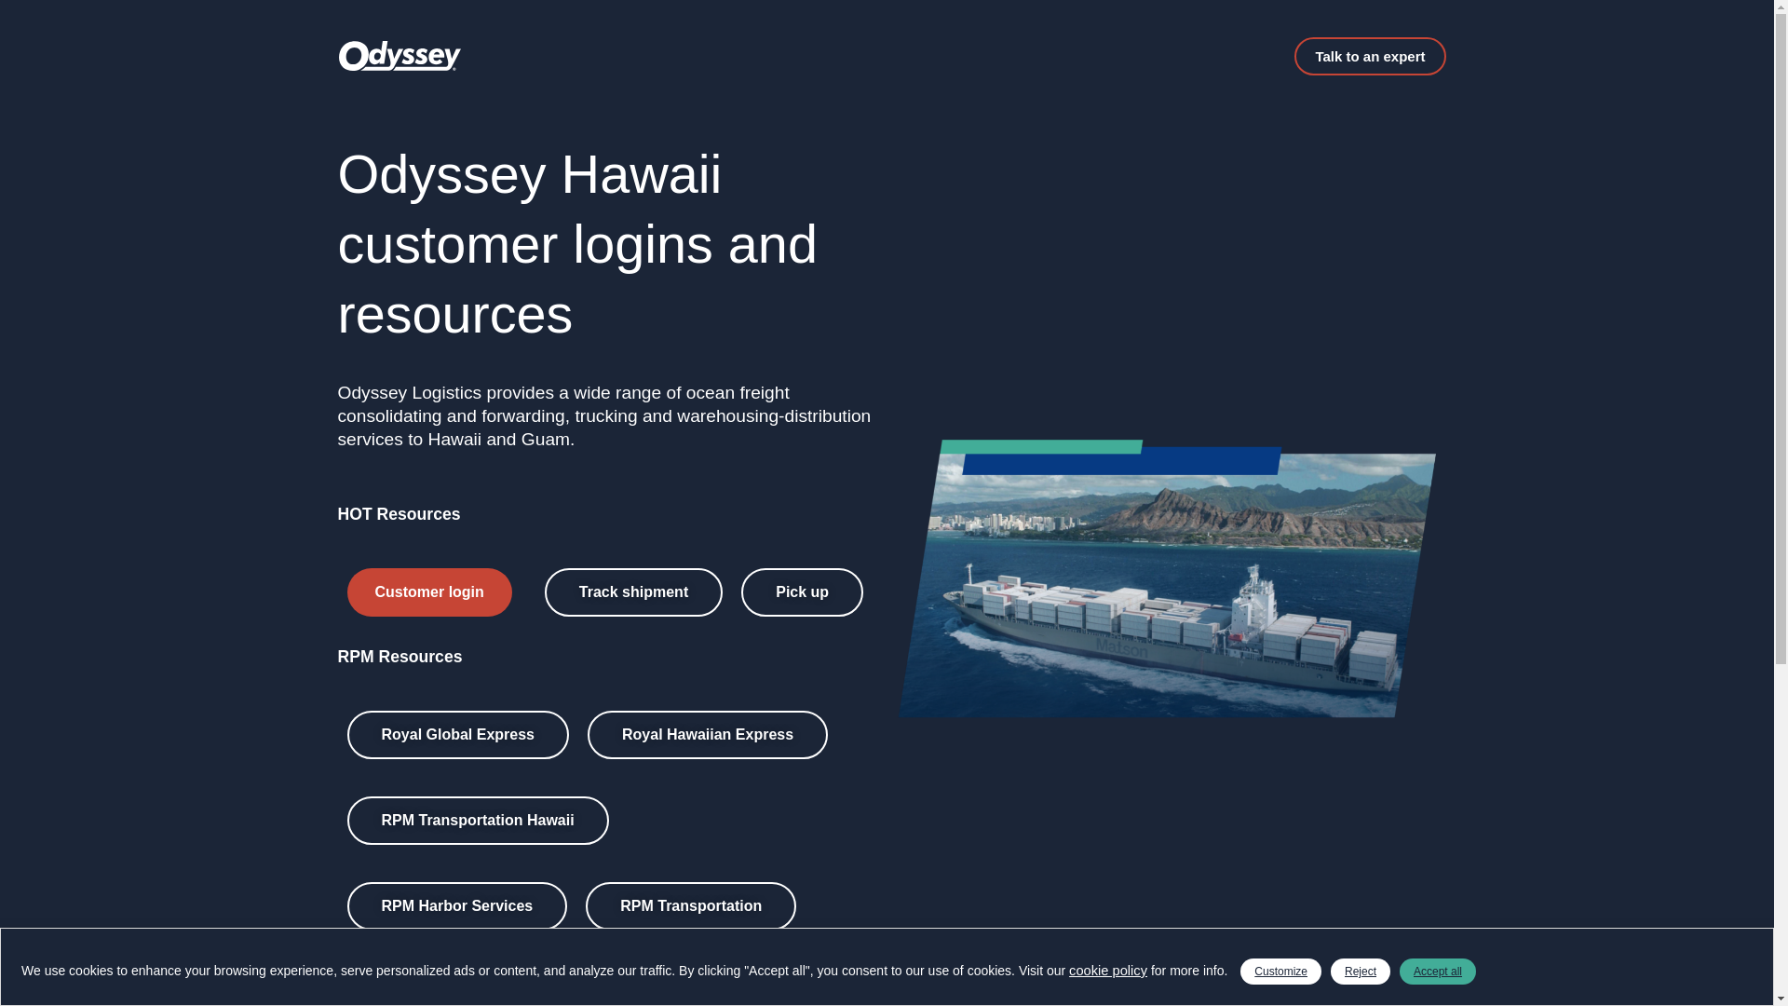 The height and width of the screenshot is (1006, 1788). Describe the element at coordinates (456, 906) in the screenshot. I see `RPM Harbor Services` at that location.